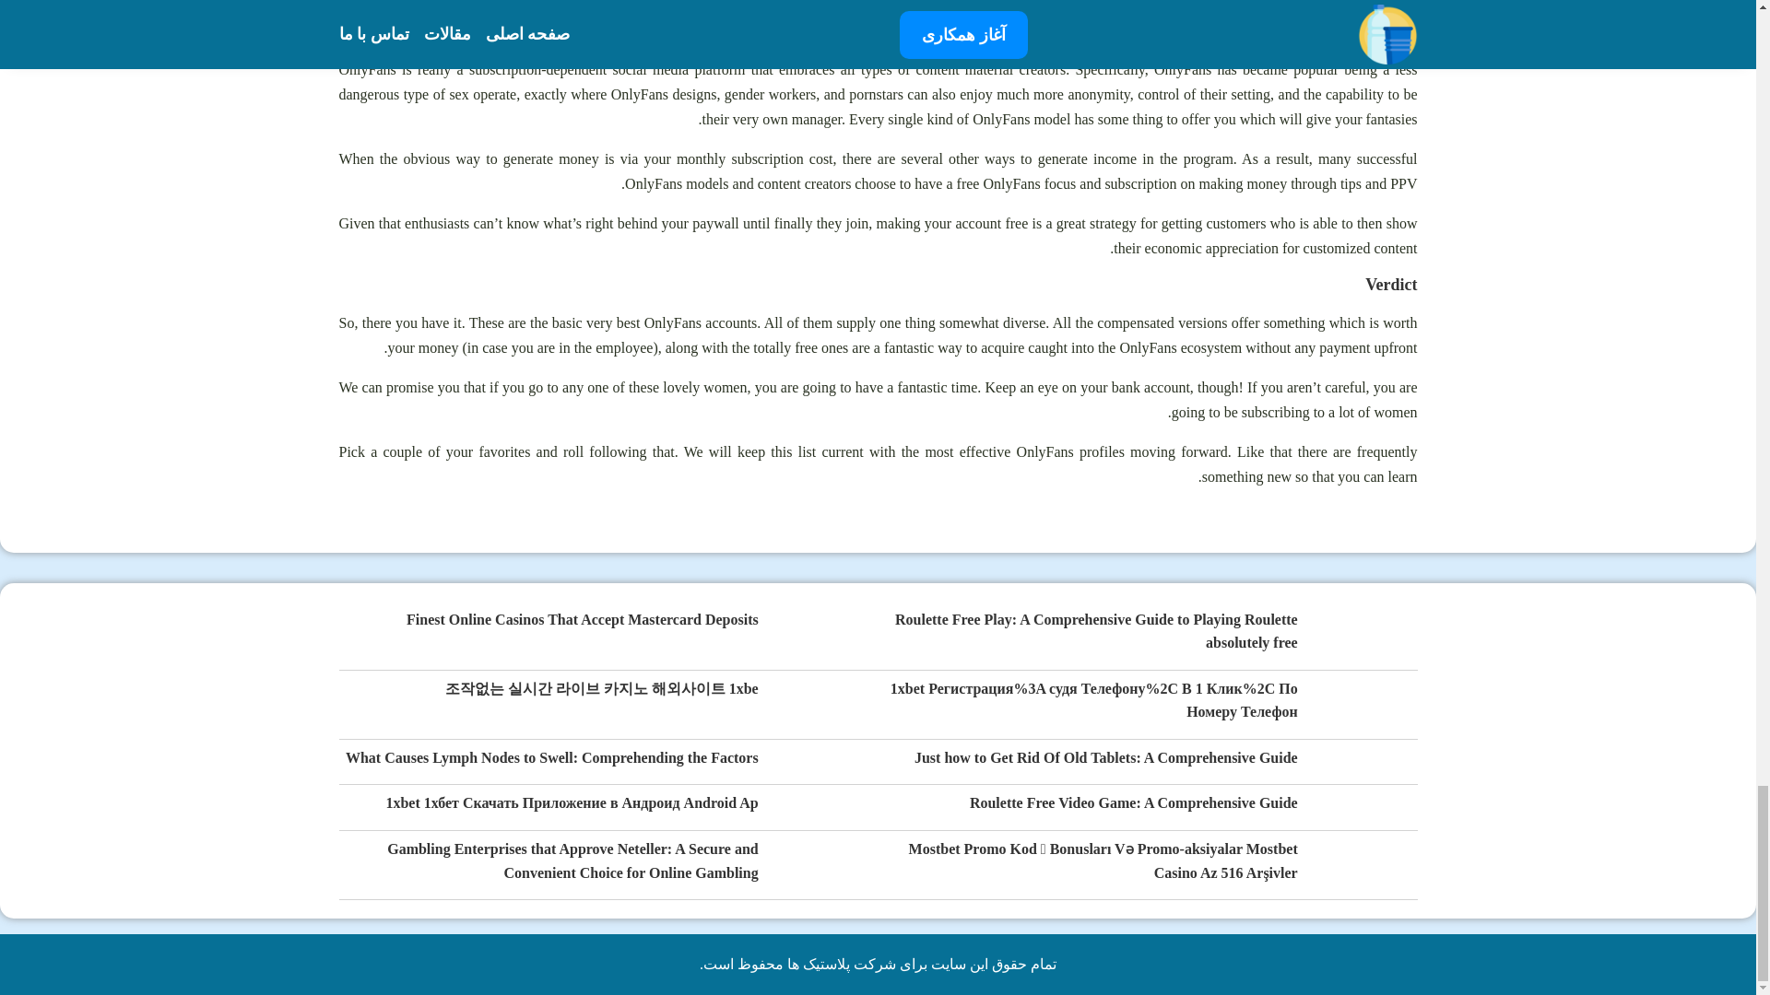 Image resolution: width=1770 pixels, height=995 pixels. What do you see at coordinates (583, 619) in the screenshot?
I see `Finest Online Casinos That Accept Mastercard Deposits` at bounding box center [583, 619].